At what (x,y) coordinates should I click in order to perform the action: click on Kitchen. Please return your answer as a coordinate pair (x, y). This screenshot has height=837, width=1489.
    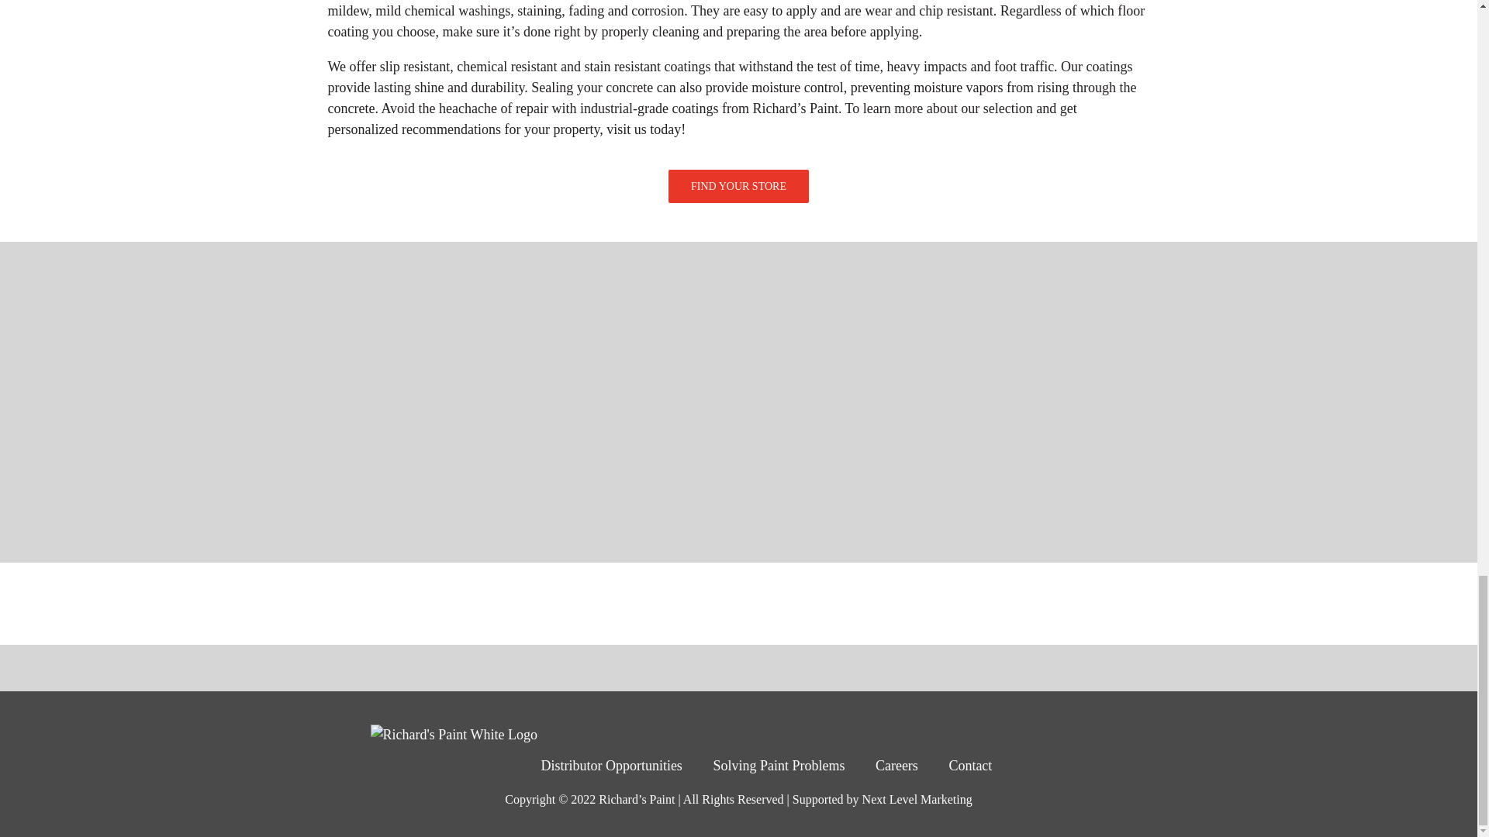
    Looking at the image, I should click on (637, 603).